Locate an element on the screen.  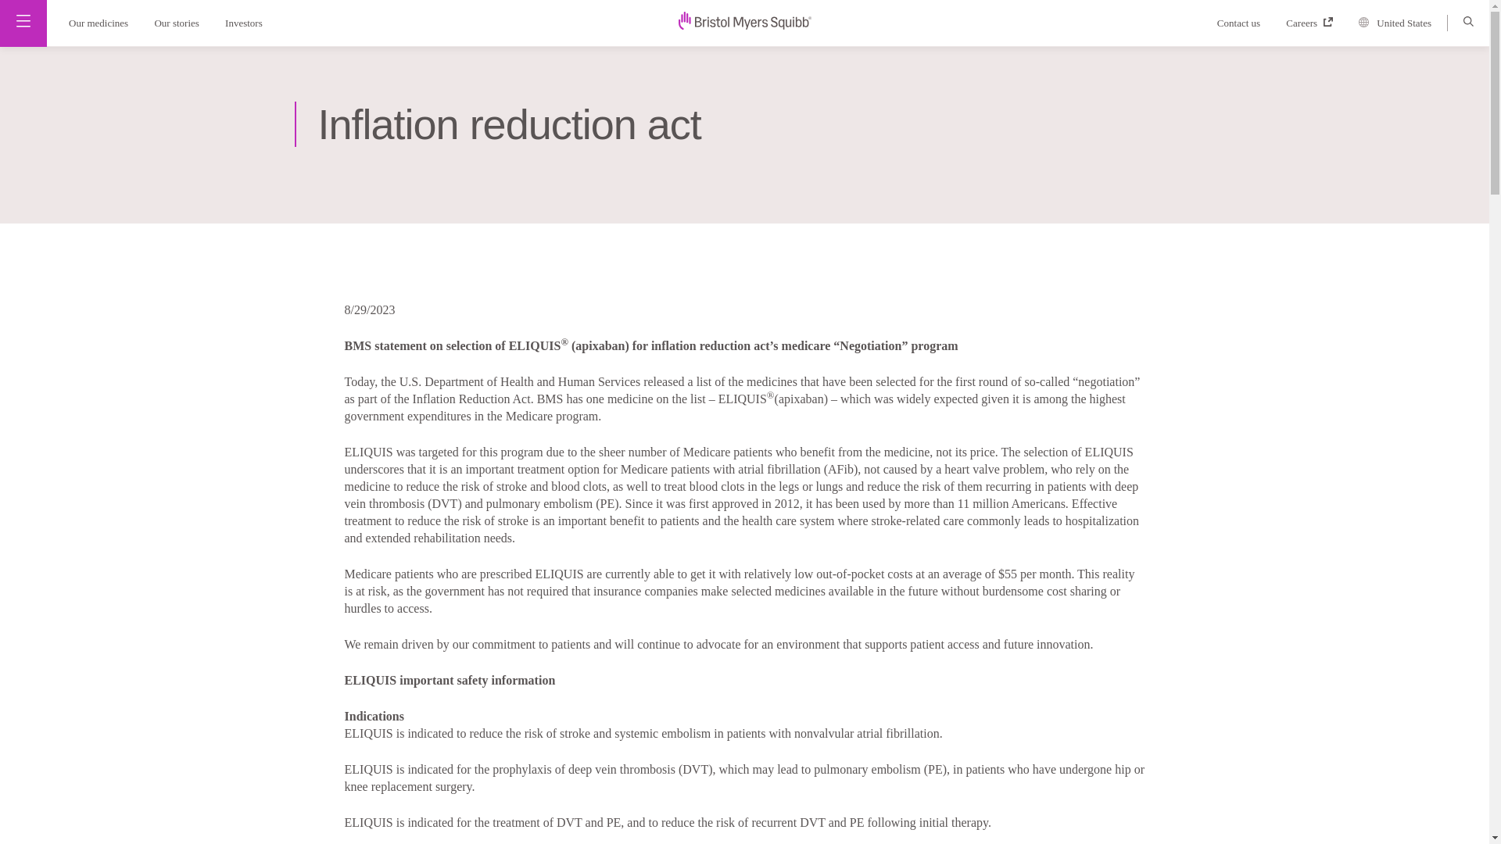
United States is located at coordinates (1401, 23).